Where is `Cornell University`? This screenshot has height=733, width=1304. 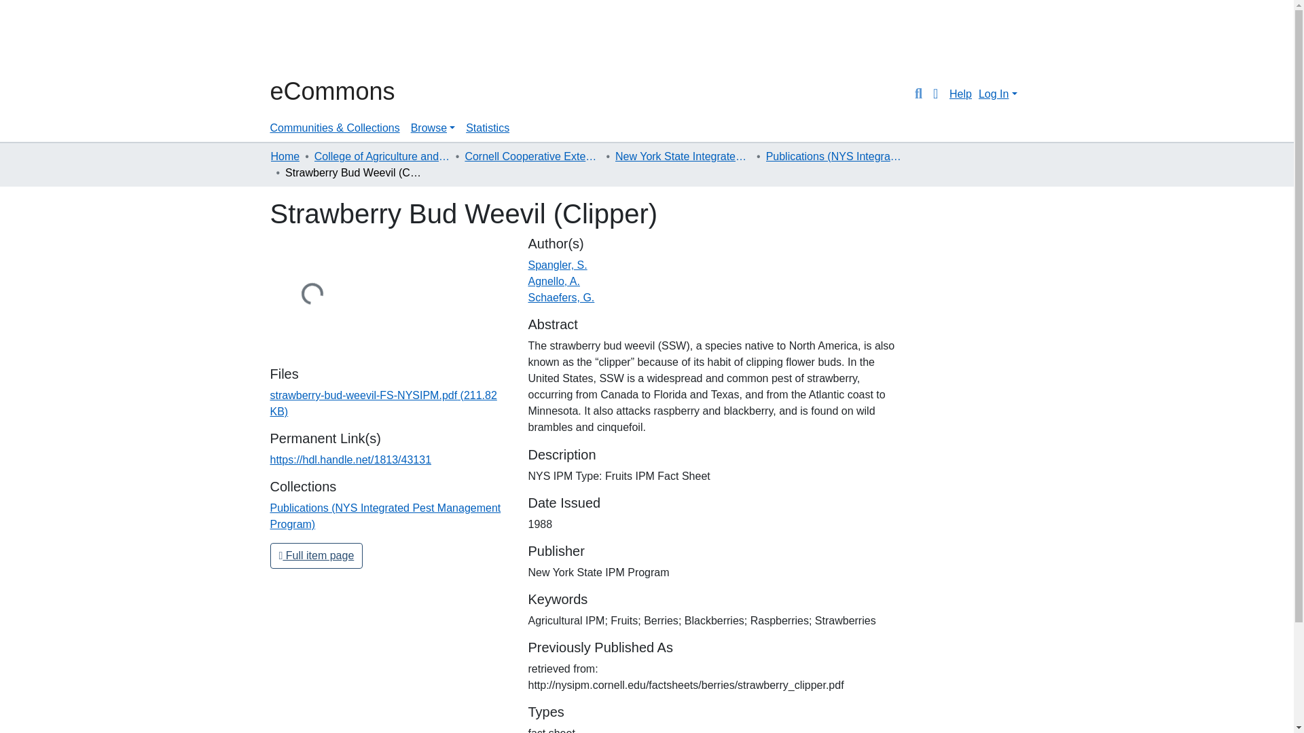
Cornell University is located at coordinates (304, 39).